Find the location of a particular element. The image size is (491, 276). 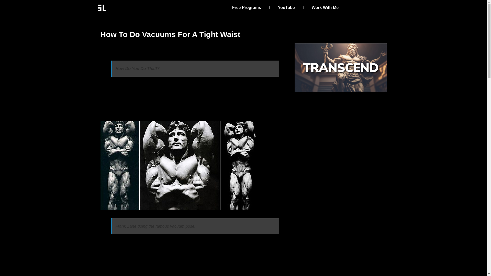

cropped-Favicon-Website-Logo-BlackWhite-1-1.png is located at coordinates (102, 8).